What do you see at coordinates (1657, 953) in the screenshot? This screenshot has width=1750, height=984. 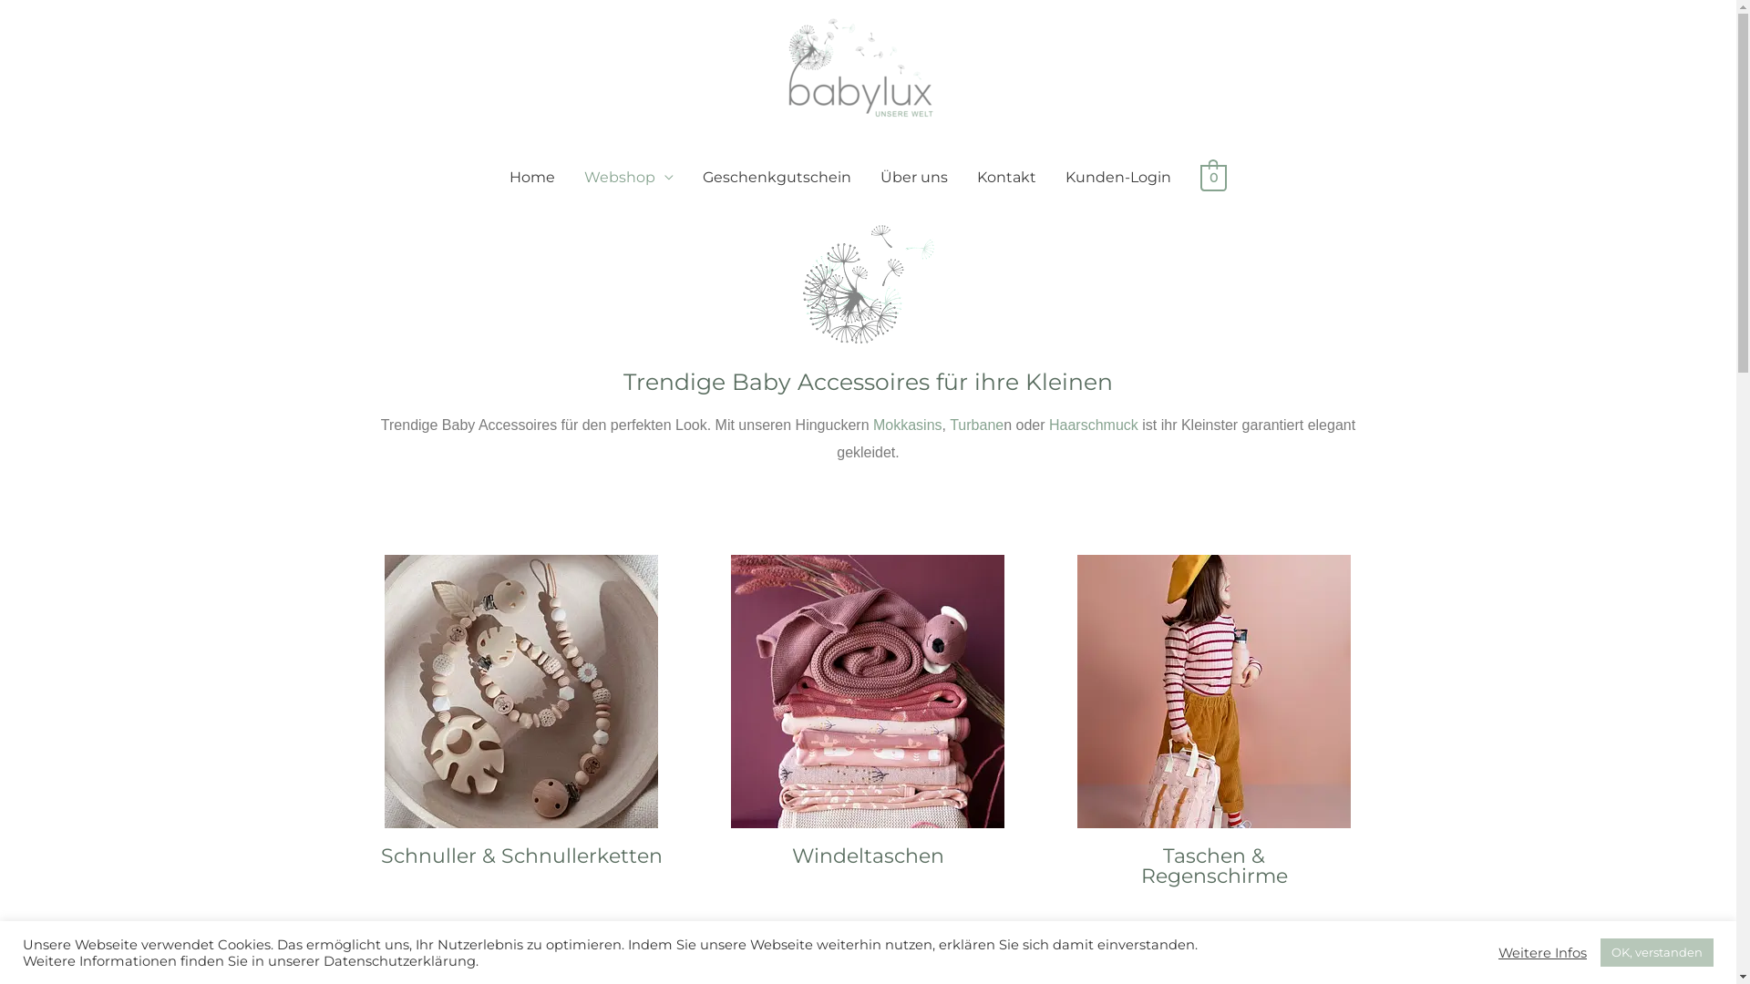 I see `OK, verstanden` at bounding box center [1657, 953].